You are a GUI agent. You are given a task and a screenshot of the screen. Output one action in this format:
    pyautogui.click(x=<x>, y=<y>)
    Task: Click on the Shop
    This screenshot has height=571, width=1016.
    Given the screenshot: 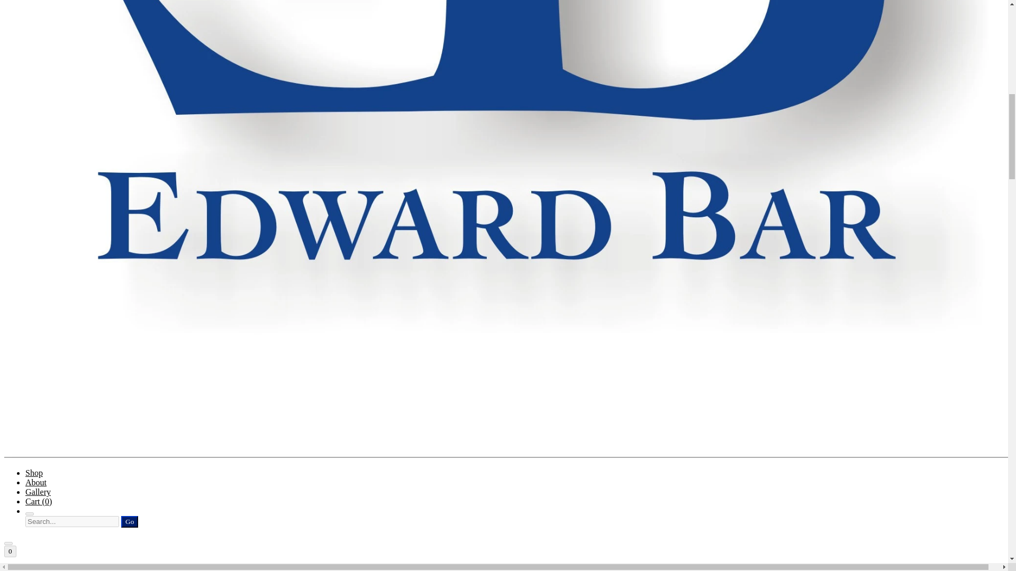 What is the action you would take?
    pyautogui.click(x=34, y=473)
    